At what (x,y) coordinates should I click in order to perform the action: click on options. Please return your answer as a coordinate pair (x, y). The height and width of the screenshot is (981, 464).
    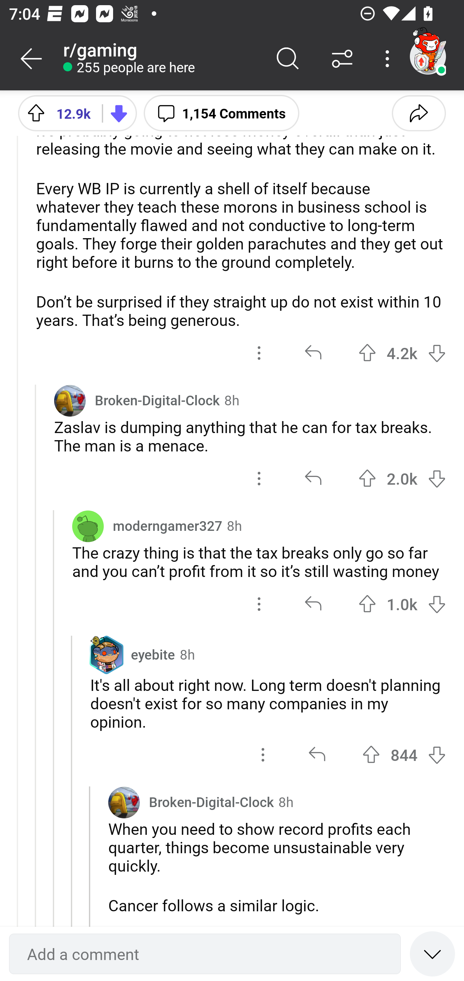
    Looking at the image, I should click on (263, 754).